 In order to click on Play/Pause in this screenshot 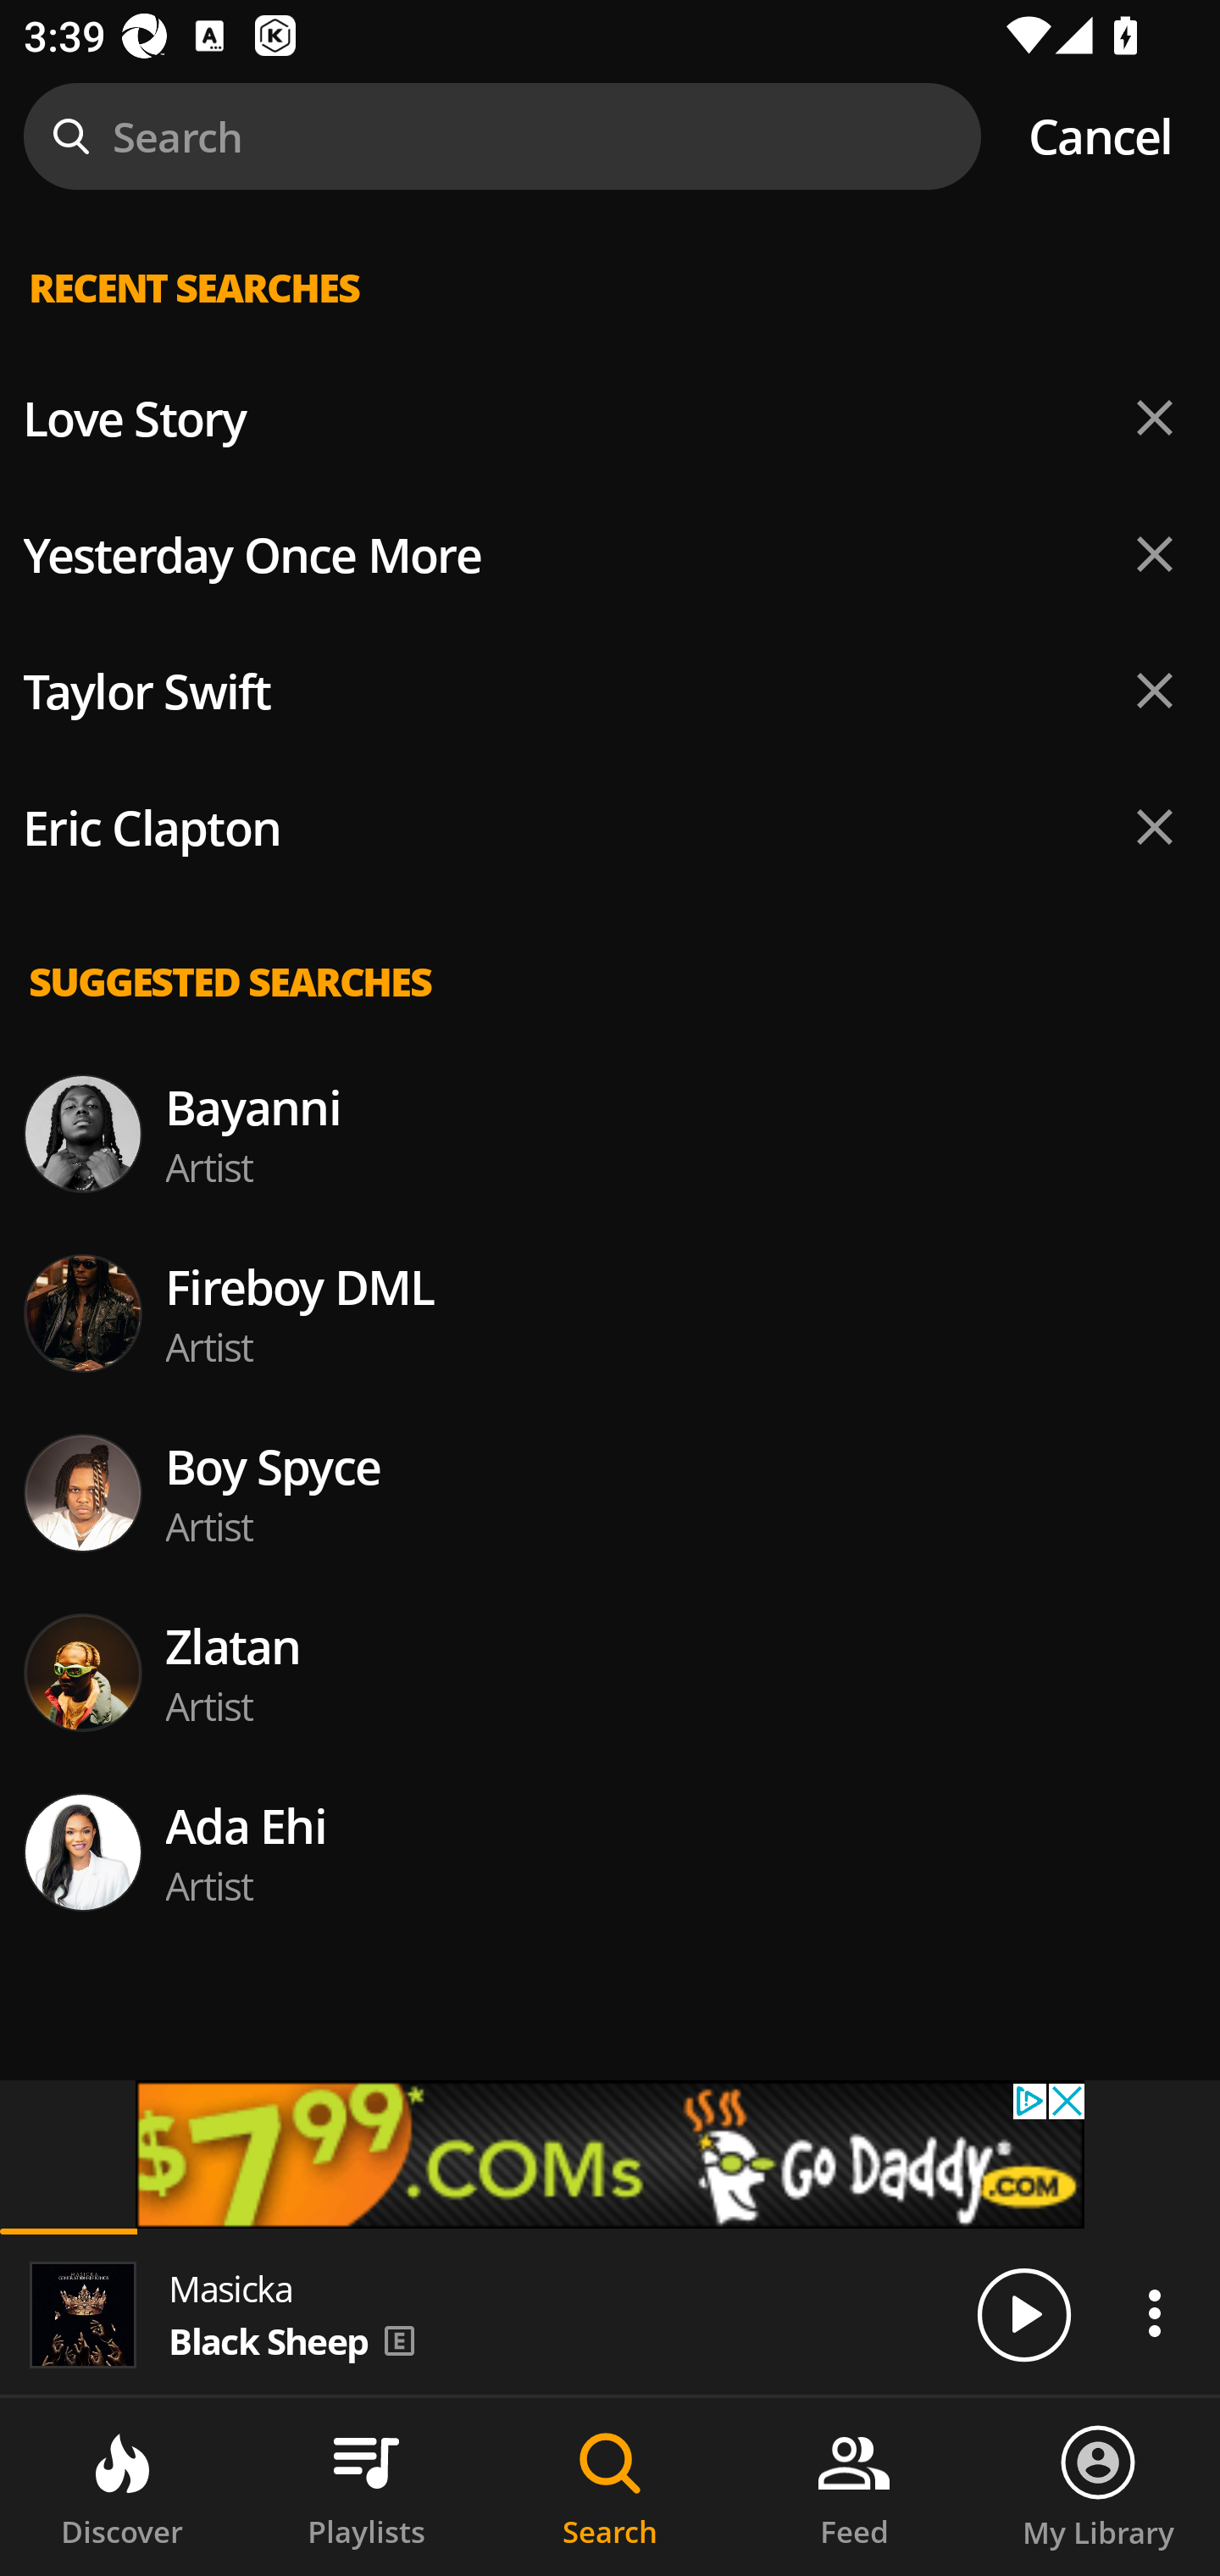, I will do `click(1023, 2313)`.